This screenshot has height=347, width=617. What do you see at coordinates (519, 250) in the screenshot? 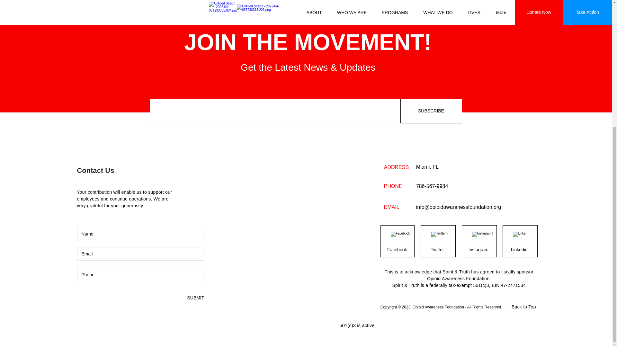
I see `Linkedin` at bounding box center [519, 250].